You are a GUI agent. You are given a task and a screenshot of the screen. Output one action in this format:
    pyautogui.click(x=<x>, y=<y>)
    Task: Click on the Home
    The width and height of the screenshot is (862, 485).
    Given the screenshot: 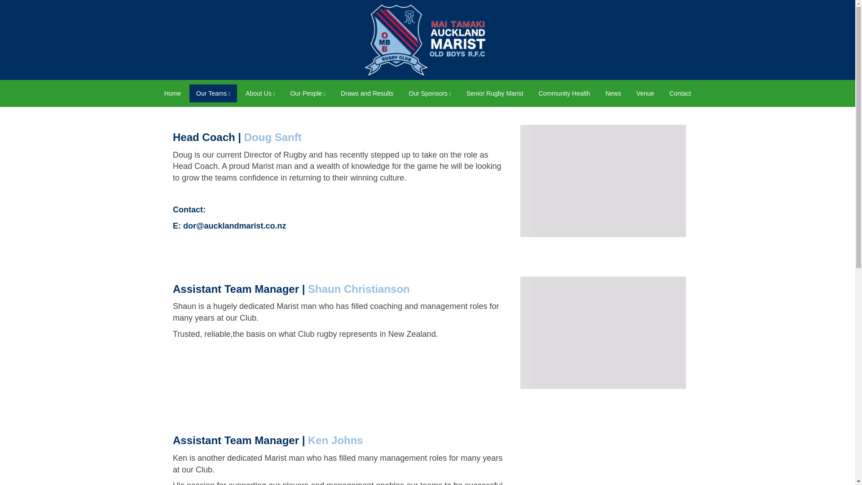 What is the action you would take?
    pyautogui.click(x=172, y=93)
    